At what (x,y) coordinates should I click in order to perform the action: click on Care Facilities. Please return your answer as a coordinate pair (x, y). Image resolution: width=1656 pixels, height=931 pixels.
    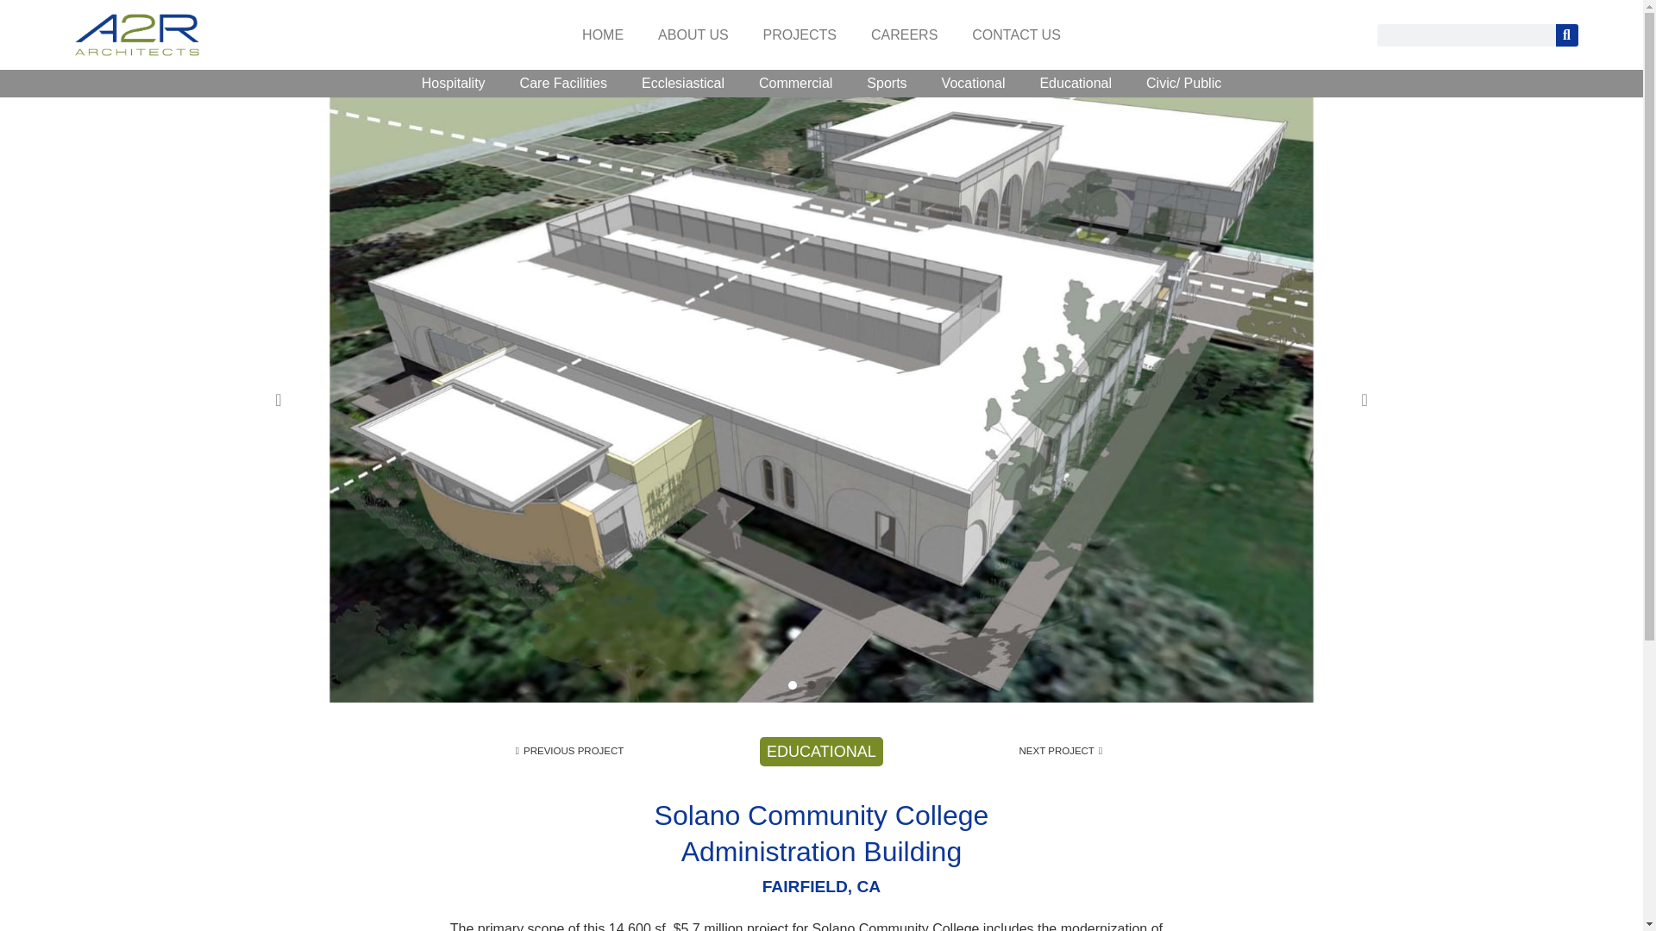
    Looking at the image, I should click on (563, 84).